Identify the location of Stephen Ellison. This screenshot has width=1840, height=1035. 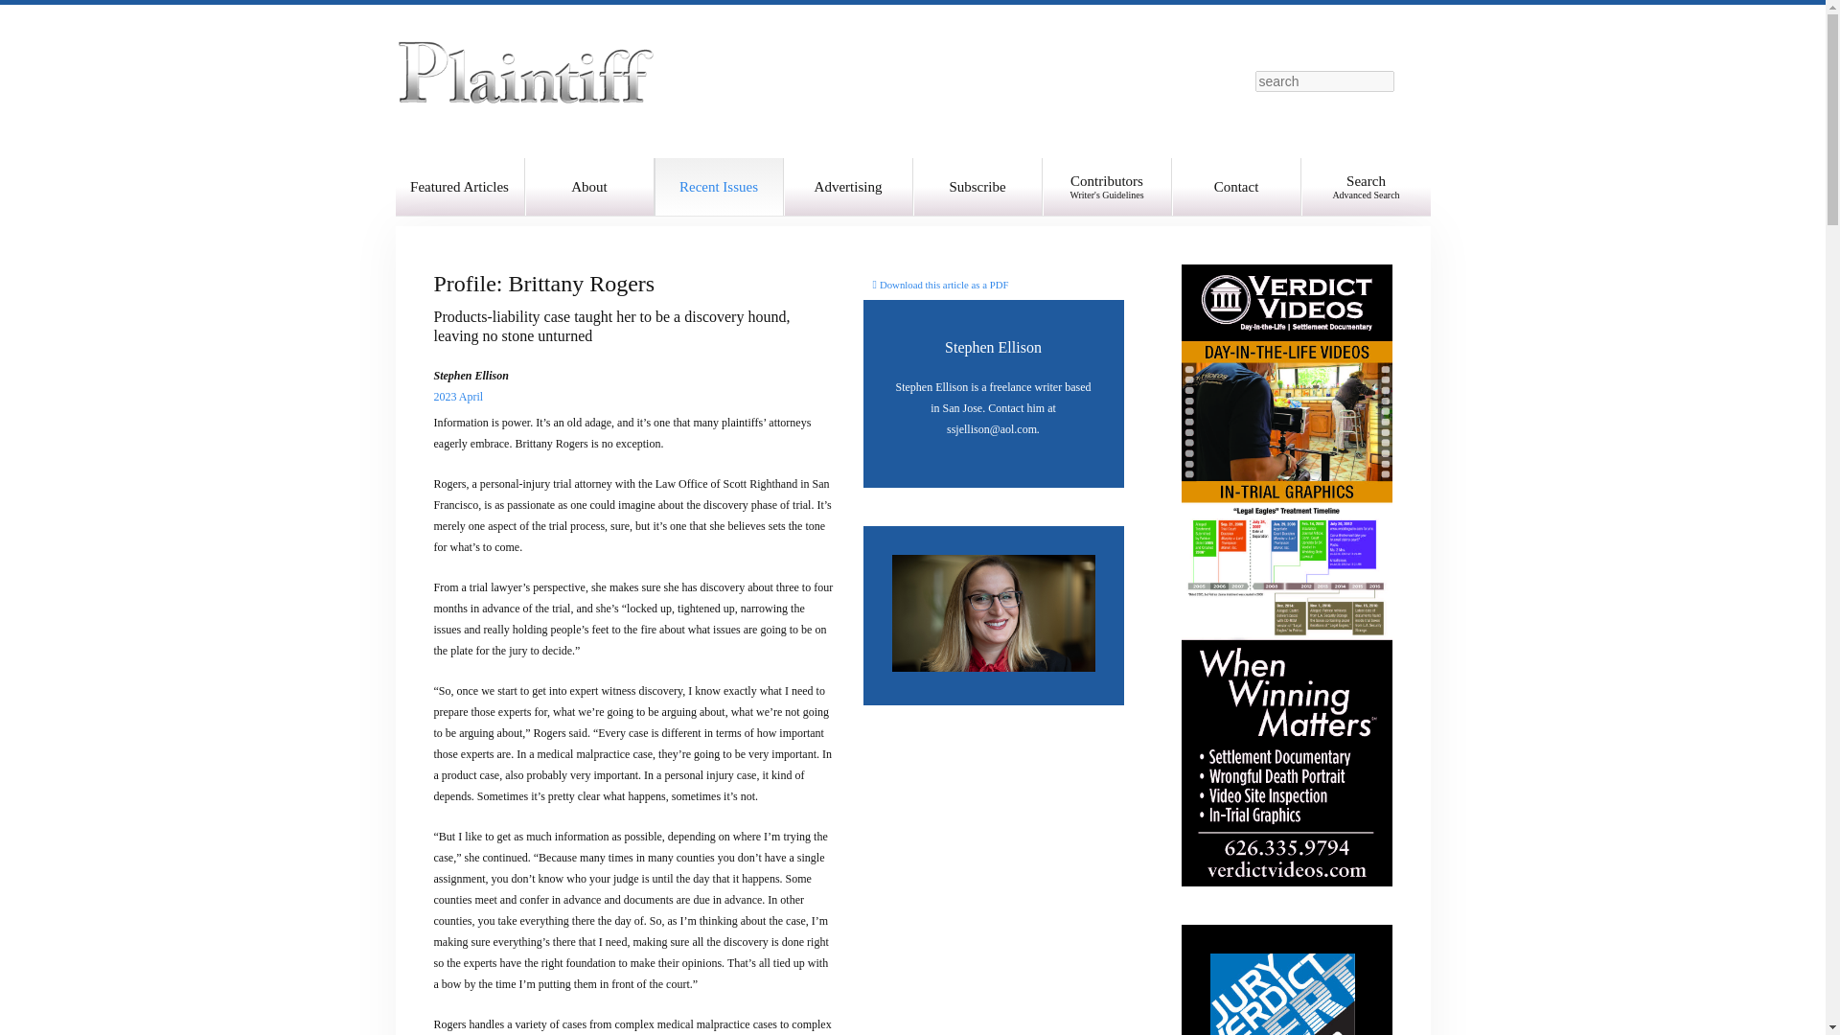
(940, 284).